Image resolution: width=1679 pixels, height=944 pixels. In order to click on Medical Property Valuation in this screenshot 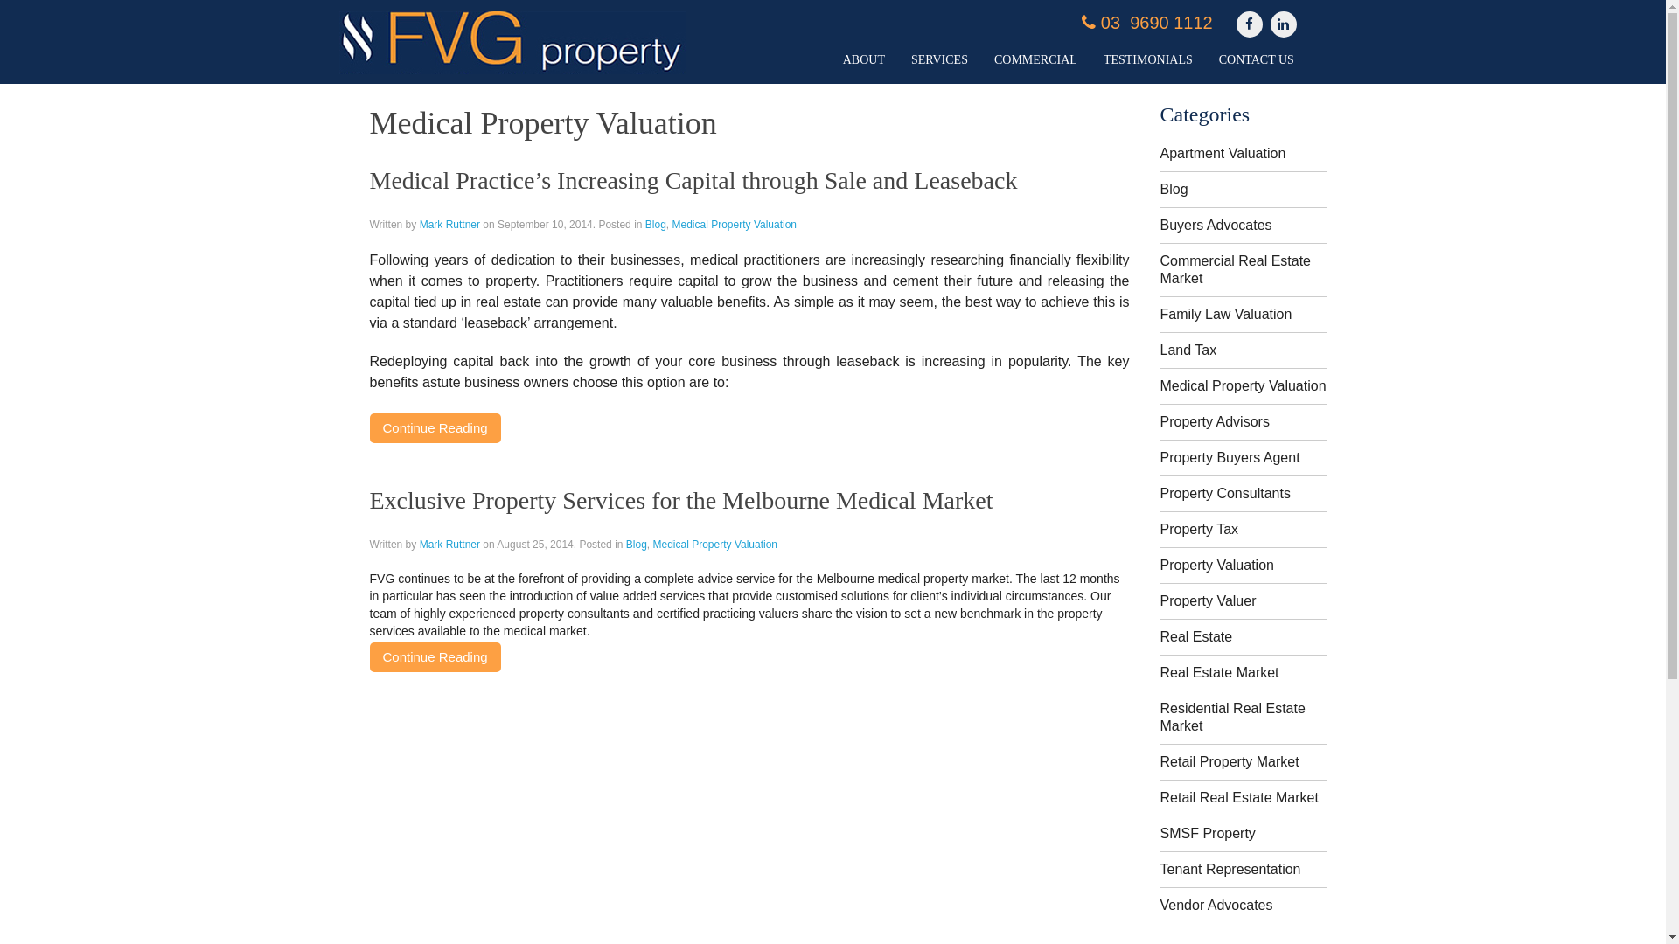, I will do `click(735, 225)`.